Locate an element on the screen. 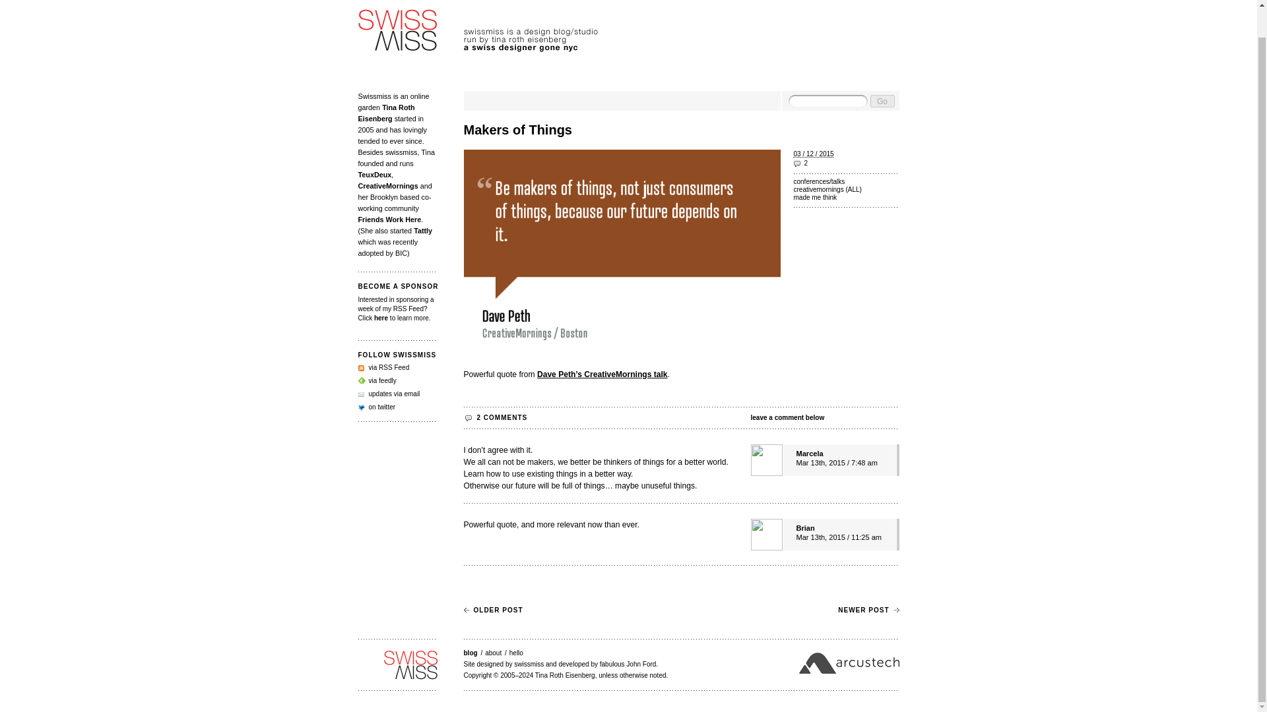 The width and height of the screenshot is (1267, 712). Go is located at coordinates (882, 101).